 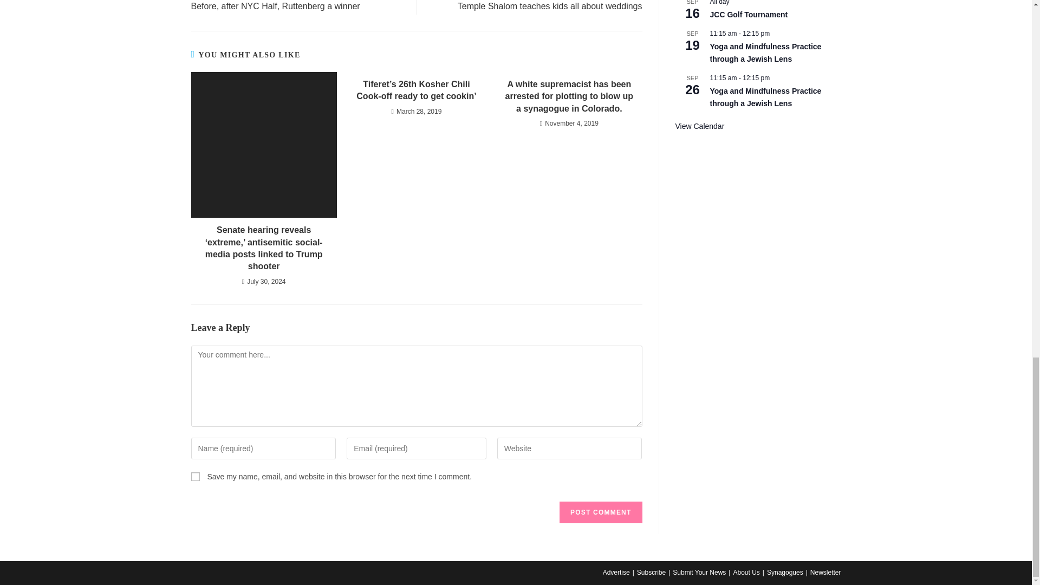 What do you see at coordinates (765, 53) in the screenshot?
I see `Yoga and Mindfulness Practice through a Jewish Lens` at bounding box center [765, 53].